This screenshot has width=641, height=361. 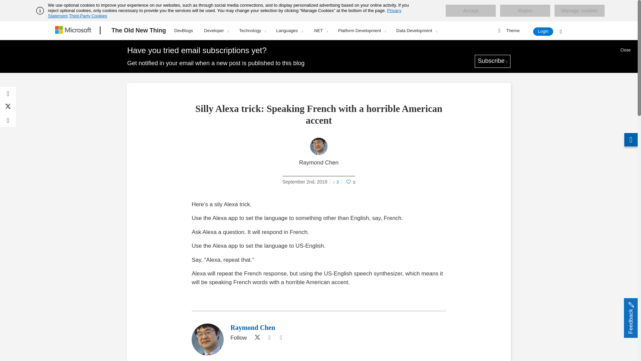 I want to click on Languages, so click(x=289, y=30).